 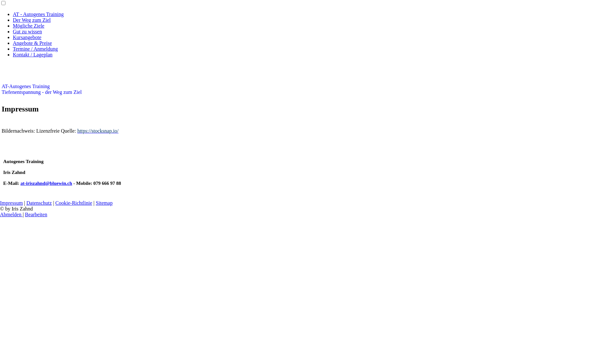 What do you see at coordinates (35, 49) in the screenshot?
I see `Termine / Anmeldung` at bounding box center [35, 49].